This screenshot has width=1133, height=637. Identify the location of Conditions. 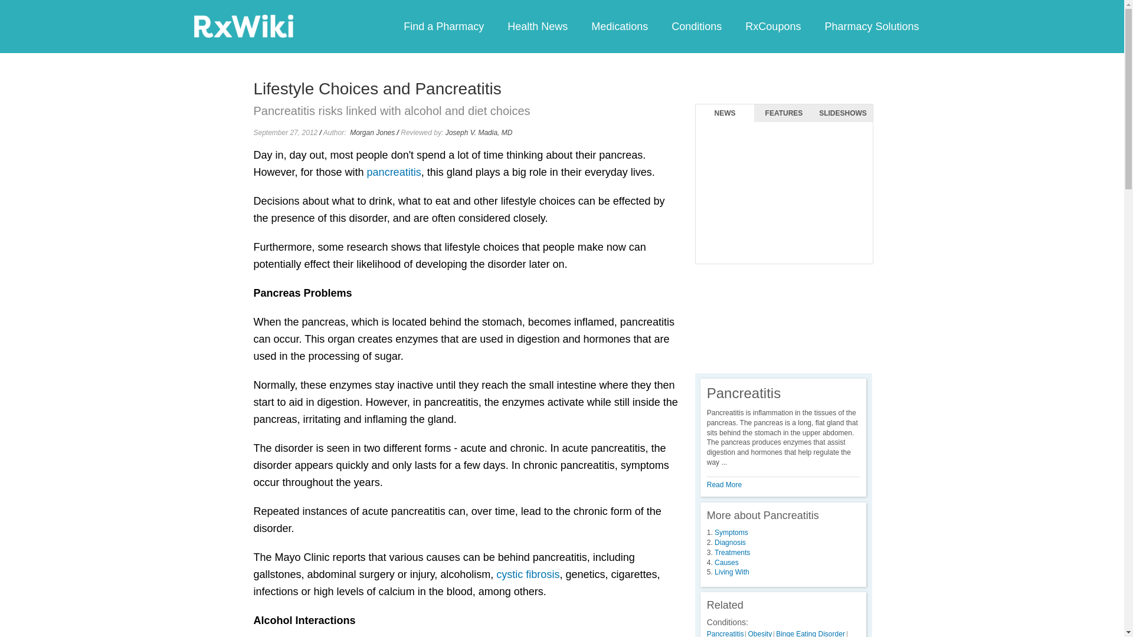
(696, 26).